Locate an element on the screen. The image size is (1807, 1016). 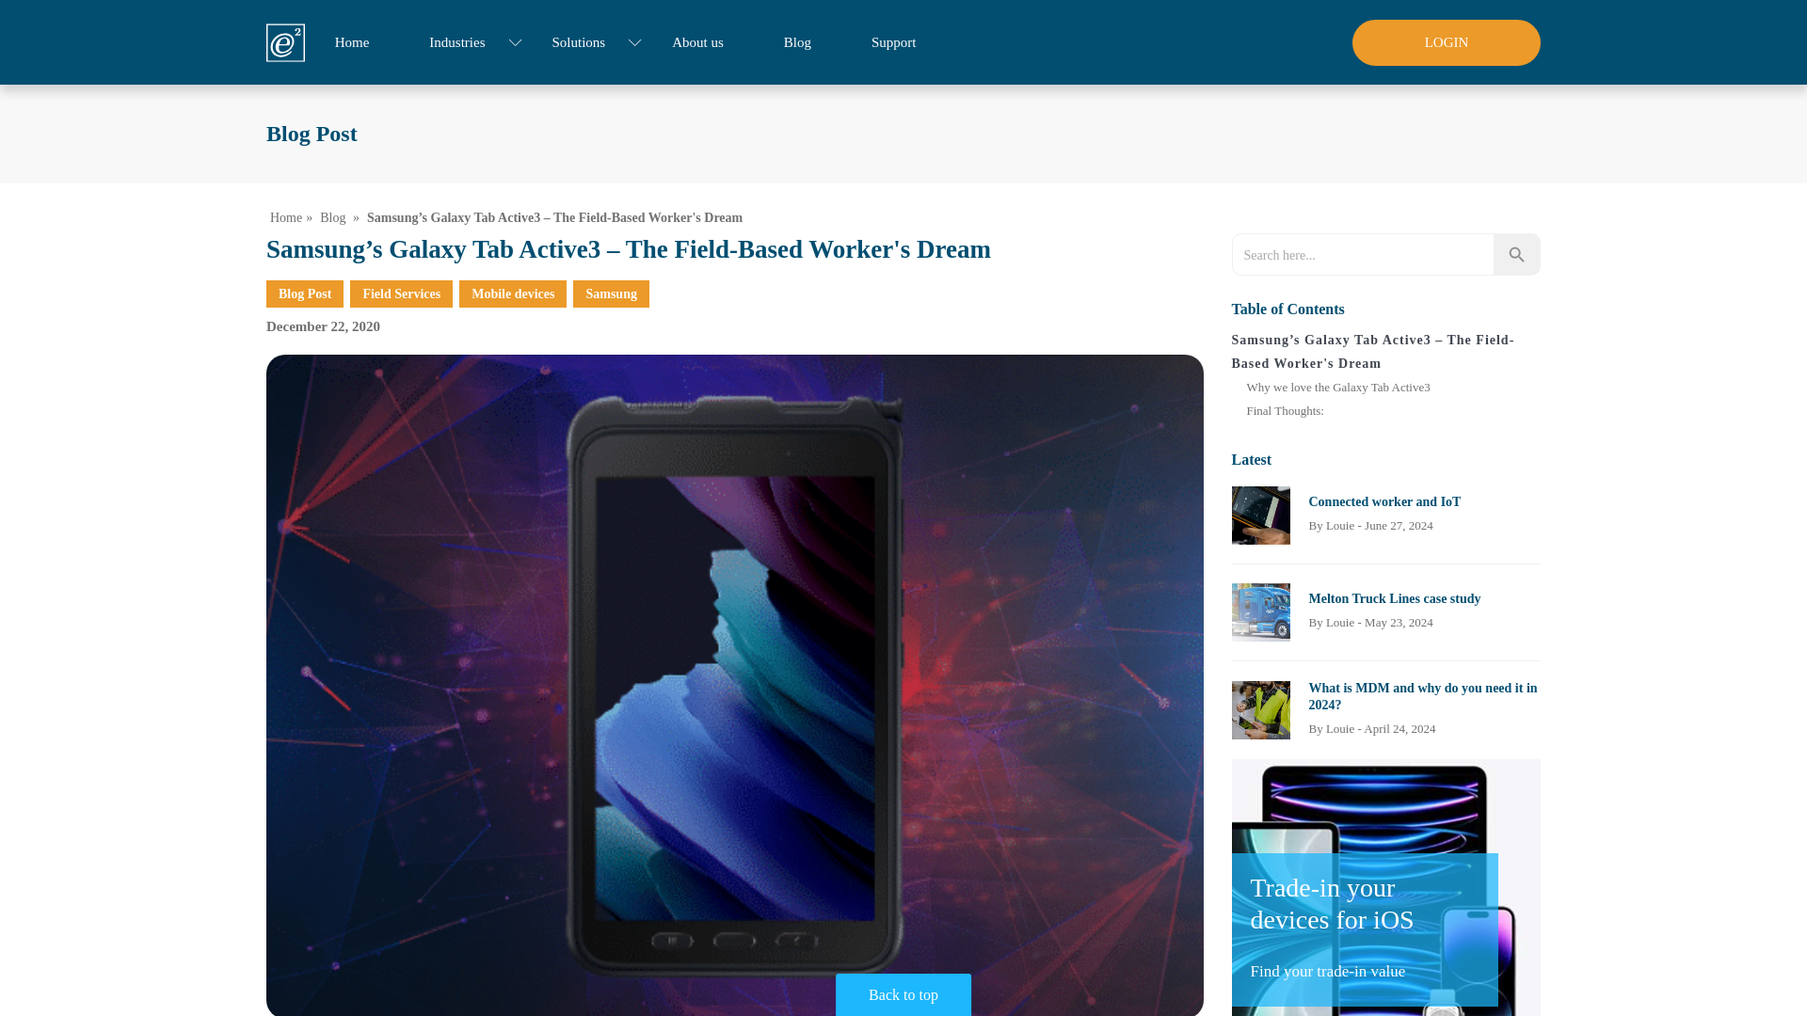
Solutions is located at coordinates (582, 41).